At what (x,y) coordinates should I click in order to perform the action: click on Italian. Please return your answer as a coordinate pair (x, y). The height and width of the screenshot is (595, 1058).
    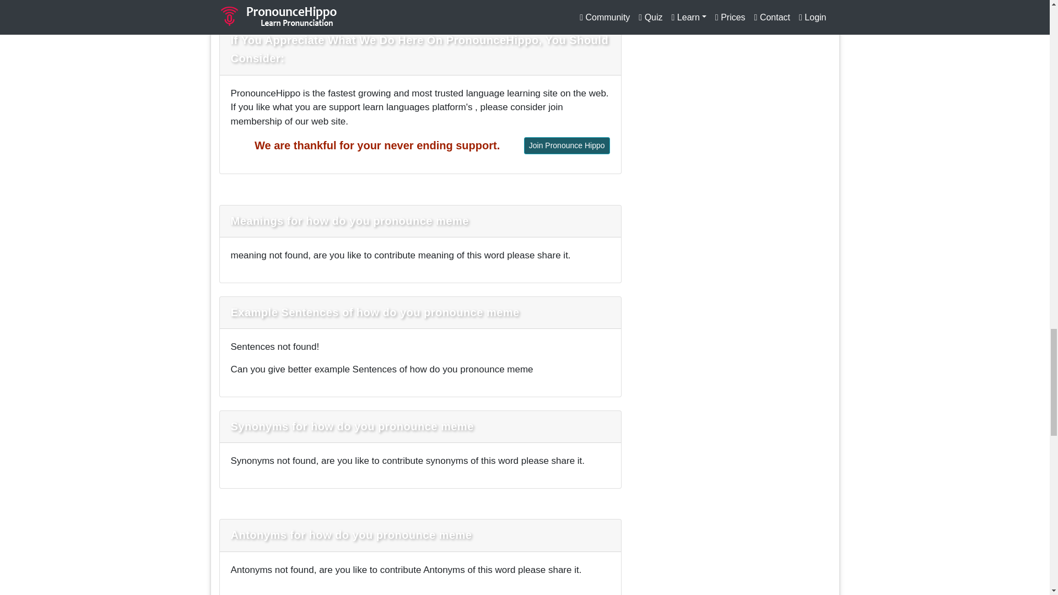
    Looking at the image, I should click on (442, 2).